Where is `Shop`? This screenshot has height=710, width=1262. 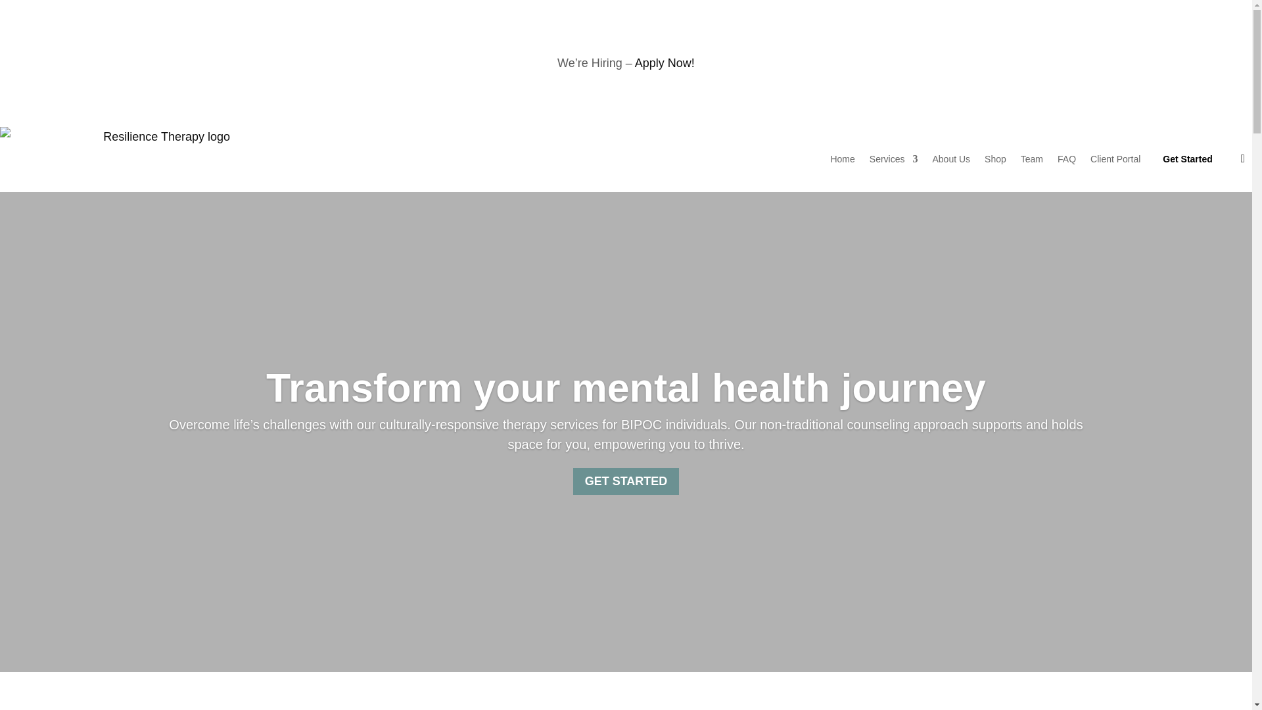 Shop is located at coordinates (995, 159).